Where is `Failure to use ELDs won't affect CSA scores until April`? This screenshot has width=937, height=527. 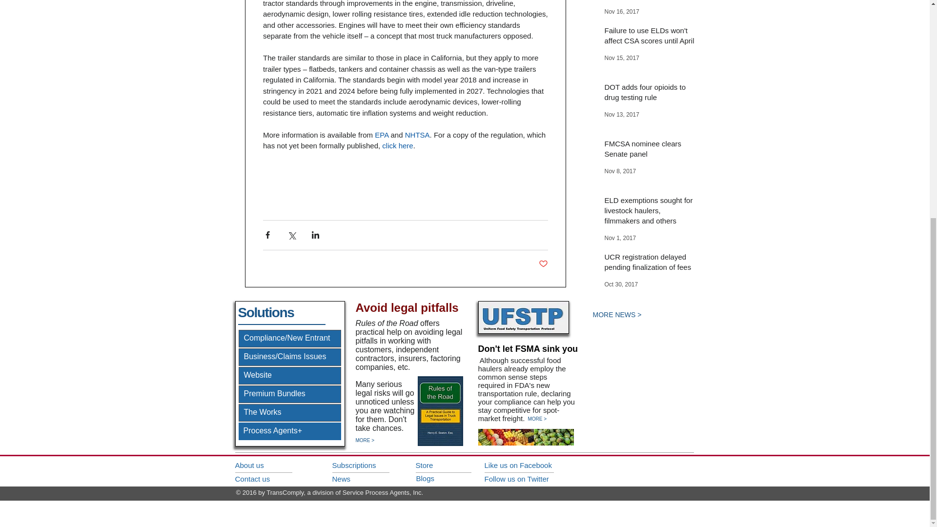 Failure to use ELDs won't affect CSA scores until April is located at coordinates (650, 37).